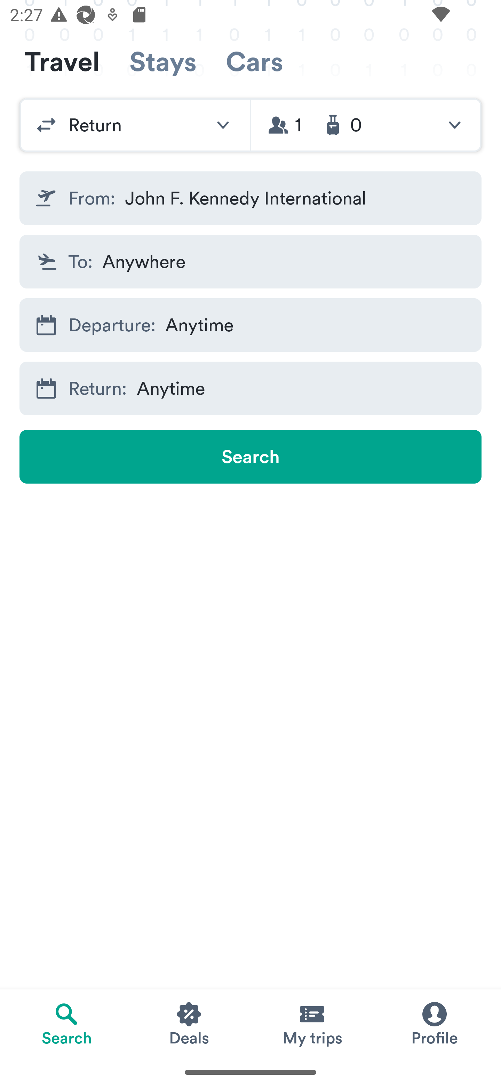 The image size is (501, 1087). What do you see at coordinates (250, 325) in the screenshot?
I see `Departure: Anytime` at bounding box center [250, 325].